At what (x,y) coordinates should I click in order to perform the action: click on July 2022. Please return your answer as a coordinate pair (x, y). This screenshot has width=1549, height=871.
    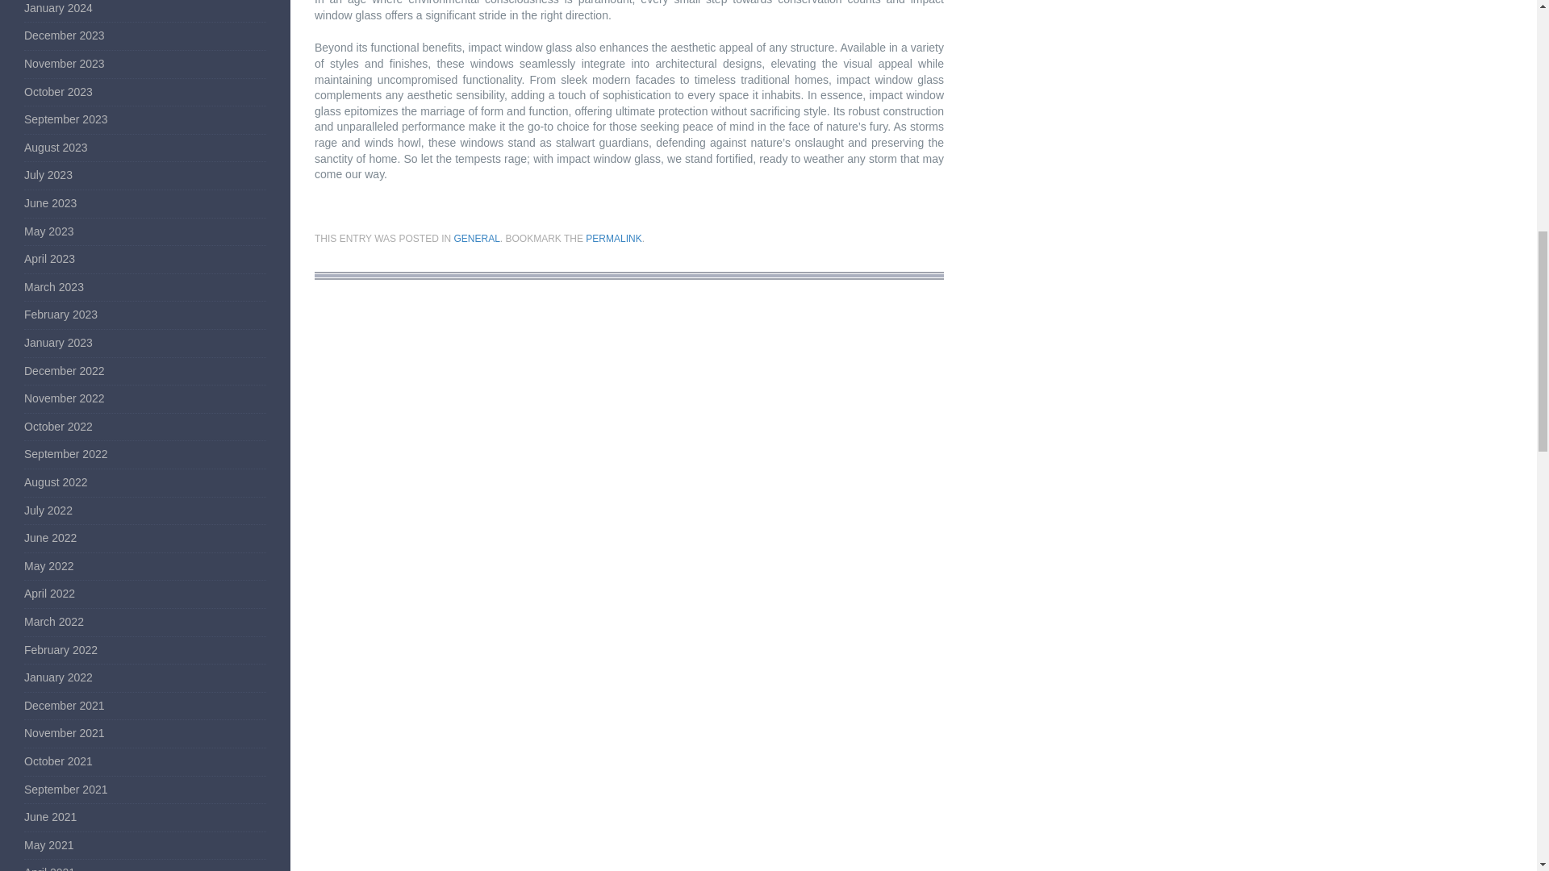
    Looking at the image, I should click on (48, 511).